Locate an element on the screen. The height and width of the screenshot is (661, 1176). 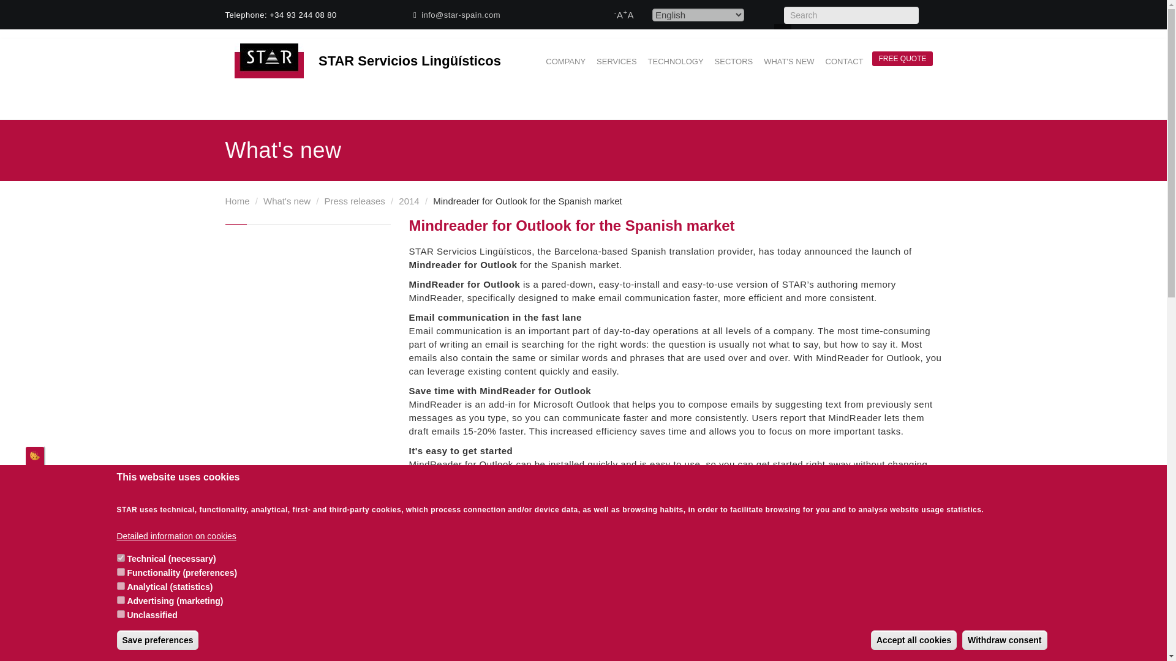
Home is located at coordinates (273, 61).